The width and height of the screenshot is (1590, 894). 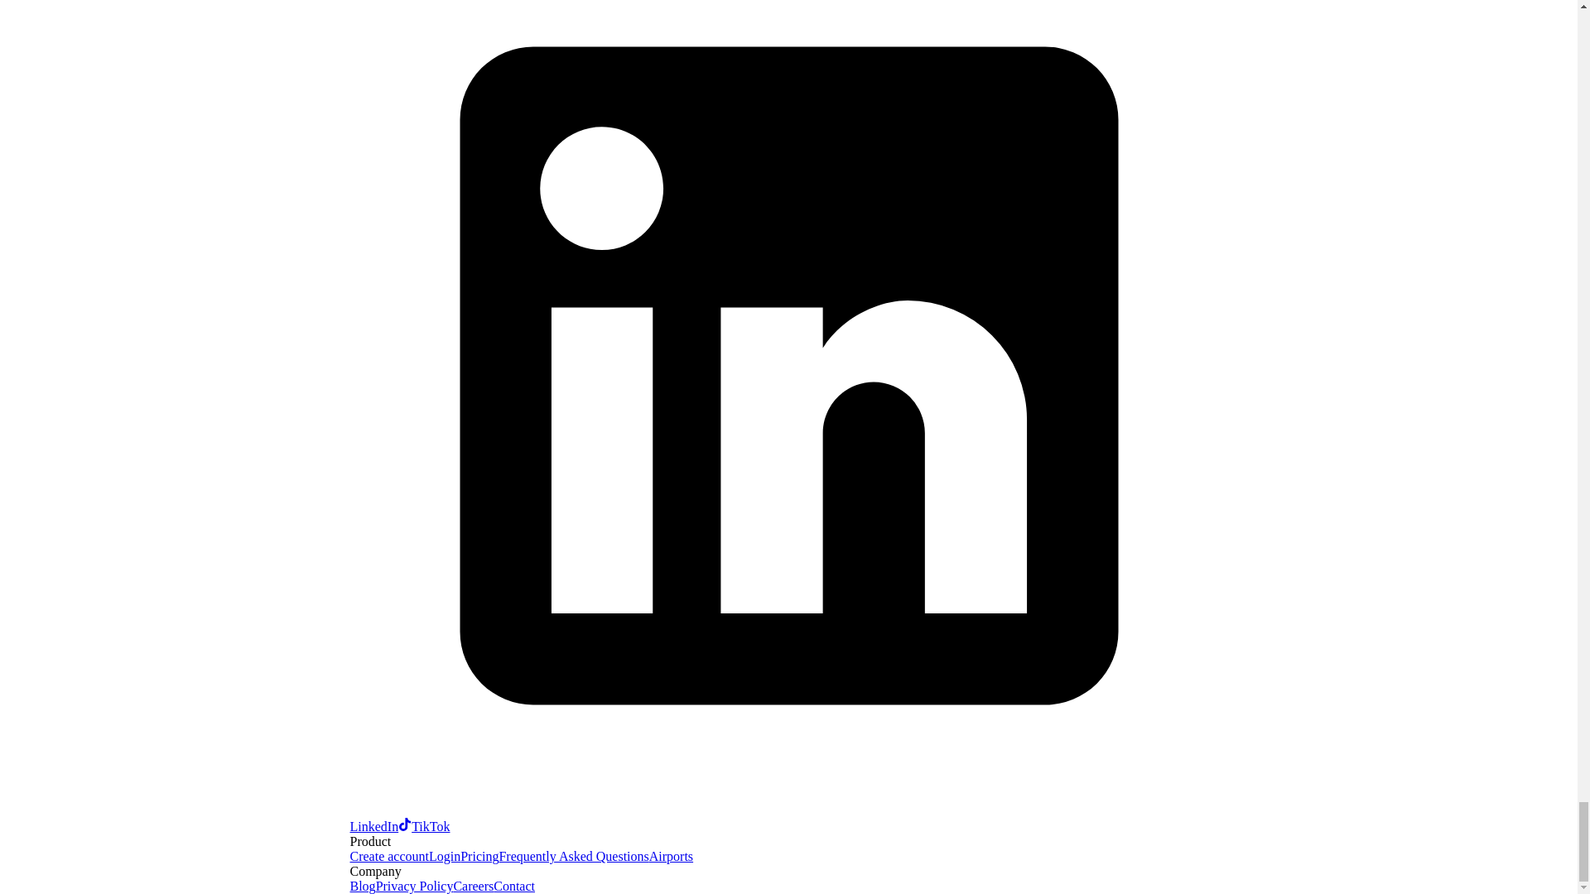 What do you see at coordinates (363, 886) in the screenshot?
I see `Blog` at bounding box center [363, 886].